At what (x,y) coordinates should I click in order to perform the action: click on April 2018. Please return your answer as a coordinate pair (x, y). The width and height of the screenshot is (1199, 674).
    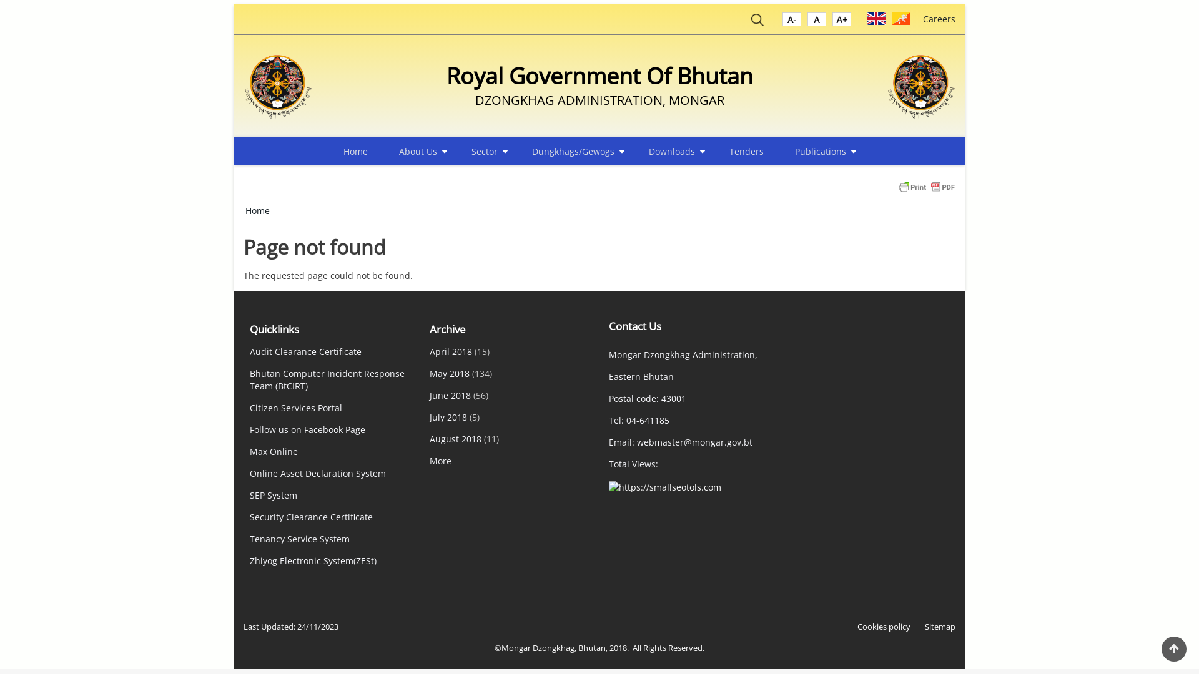
    Looking at the image, I should click on (451, 352).